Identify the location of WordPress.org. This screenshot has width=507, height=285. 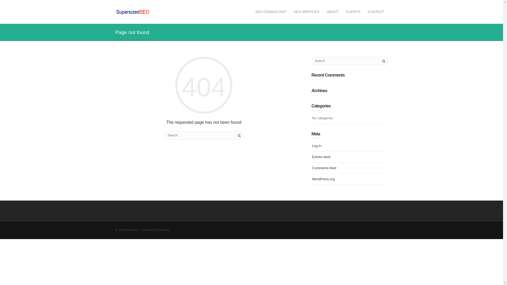
(323, 179).